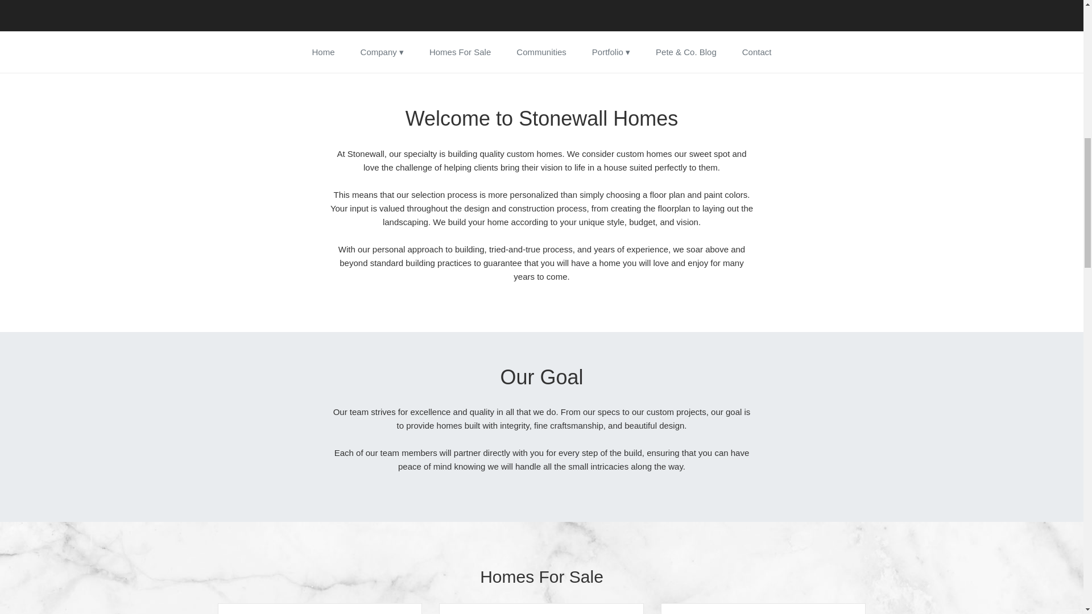  I want to click on Company, so click(382, 52).